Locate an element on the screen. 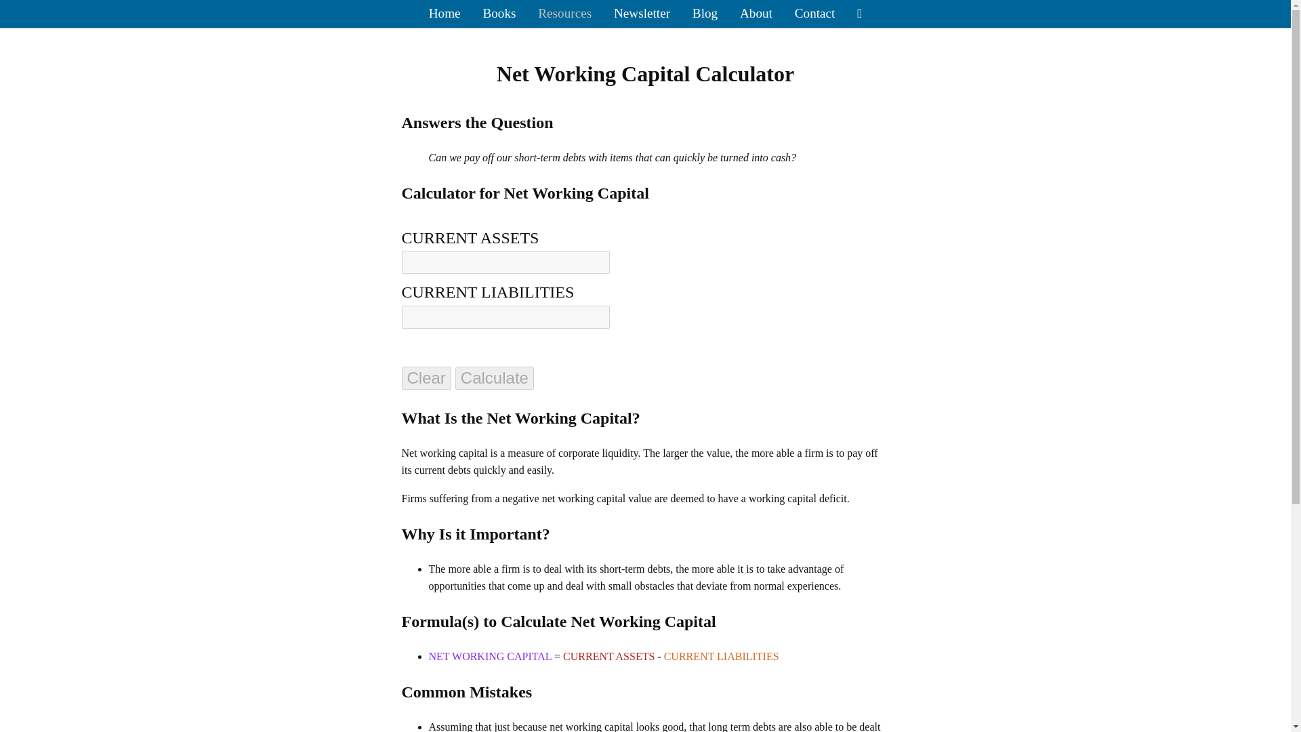  Home is located at coordinates (445, 14).